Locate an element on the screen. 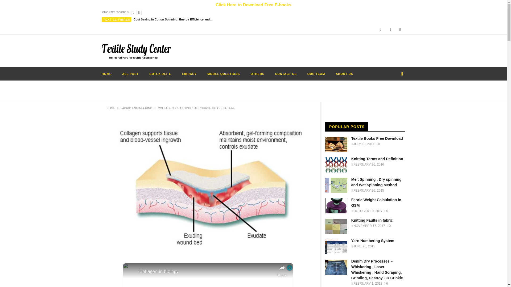  OTHERS is located at coordinates (257, 74).